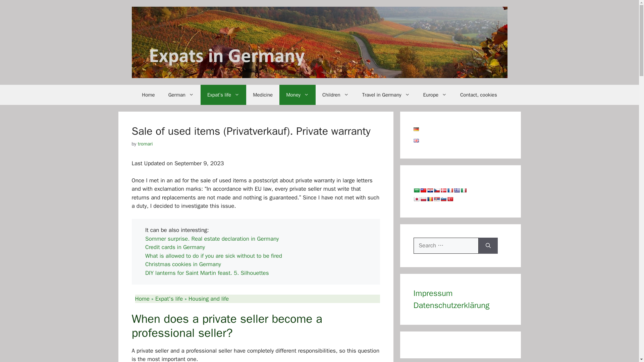 This screenshot has width=644, height=362. I want to click on Croatian, so click(429, 190).